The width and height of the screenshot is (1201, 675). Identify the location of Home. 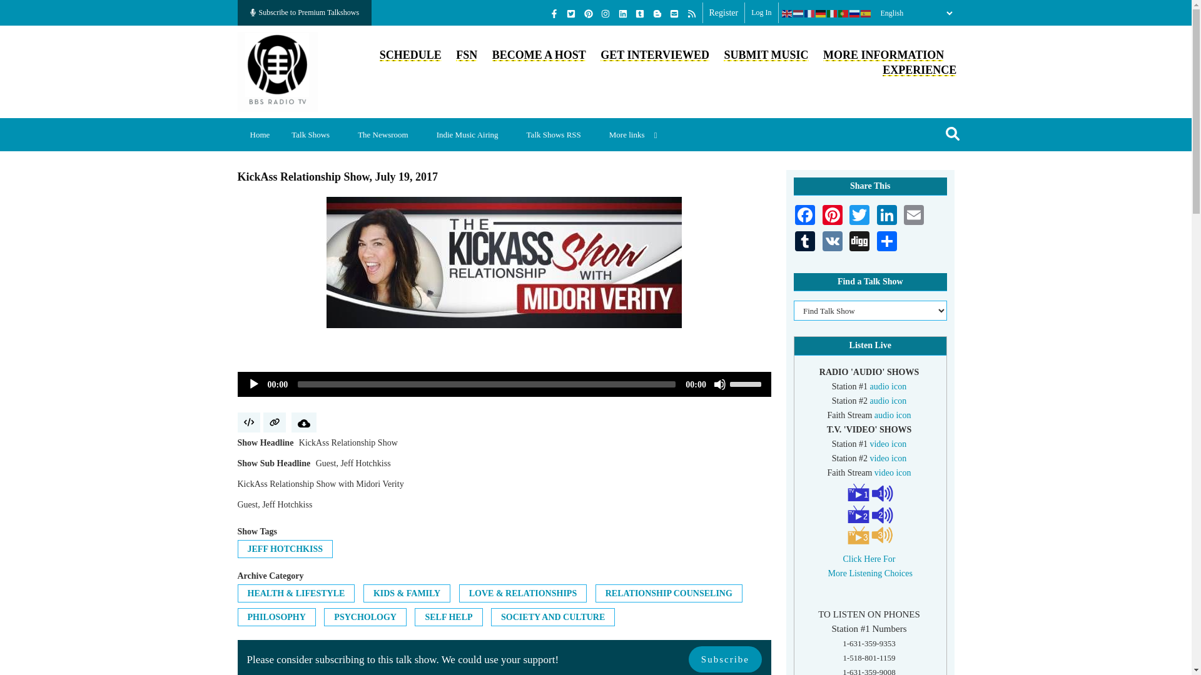
(260, 134).